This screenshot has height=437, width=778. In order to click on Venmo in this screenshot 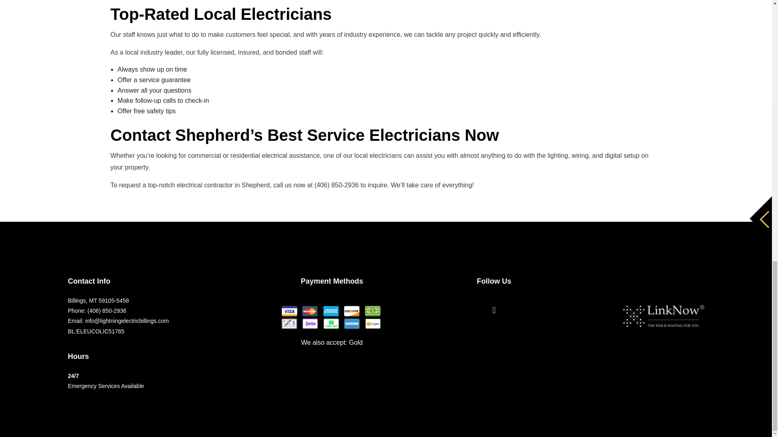, I will do `click(351, 324)`.